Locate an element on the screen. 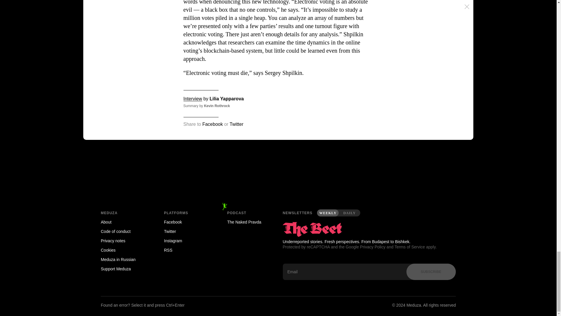 The width and height of the screenshot is (561, 316). Privacy notes is located at coordinates (124, 241).